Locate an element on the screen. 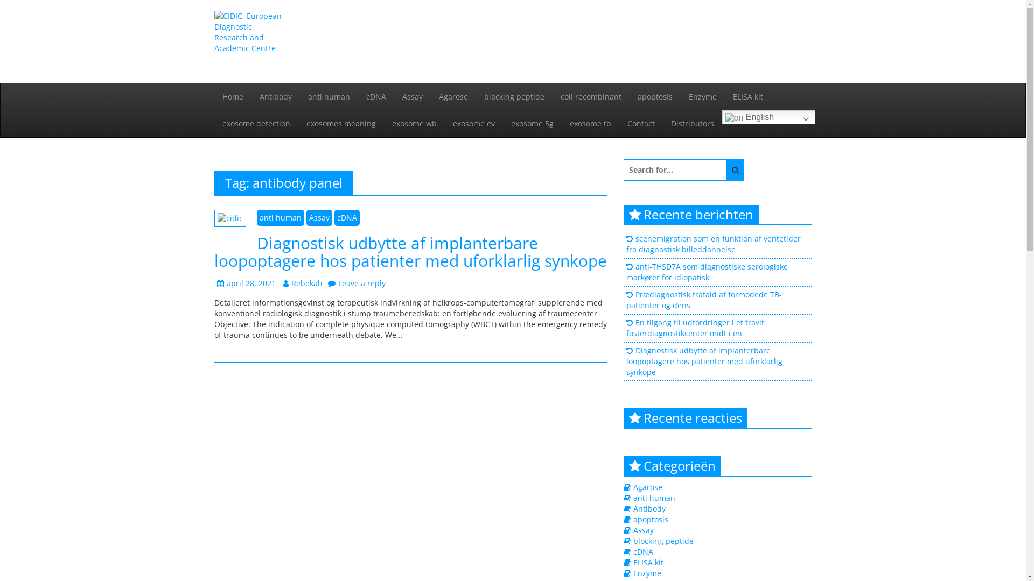 The image size is (1034, 581). Assay is located at coordinates (644, 530).